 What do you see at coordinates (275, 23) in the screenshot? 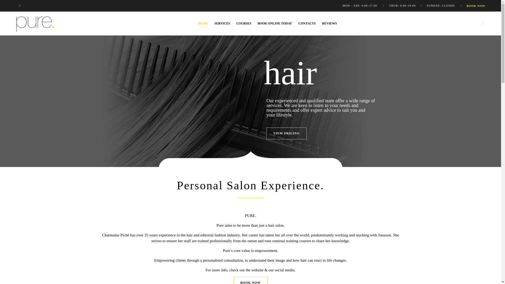
I see `BOOK ONLINE TODAY` at bounding box center [275, 23].